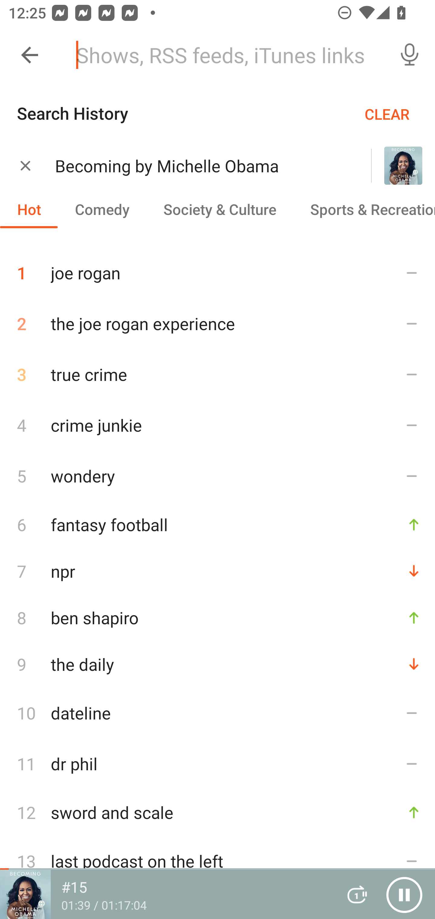 The width and height of the screenshot is (435, 919). Describe the element at coordinates (217, 764) in the screenshot. I see `11 dr phil` at that location.